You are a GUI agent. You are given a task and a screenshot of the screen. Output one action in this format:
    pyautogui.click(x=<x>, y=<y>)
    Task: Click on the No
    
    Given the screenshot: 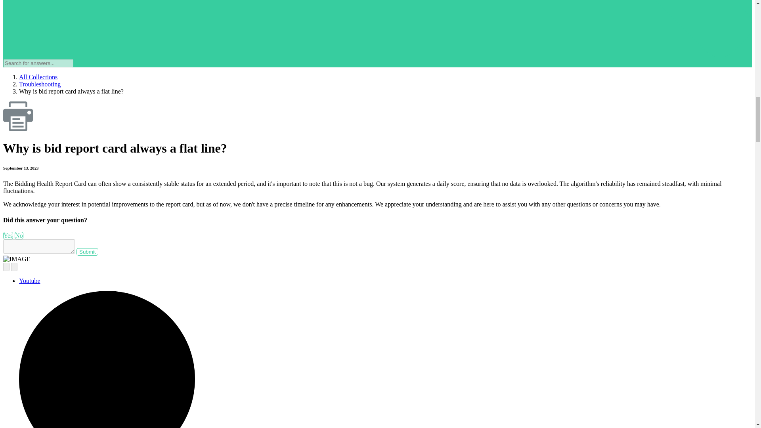 What is the action you would take?
    pyautogui.click(x=19, y=235)
    